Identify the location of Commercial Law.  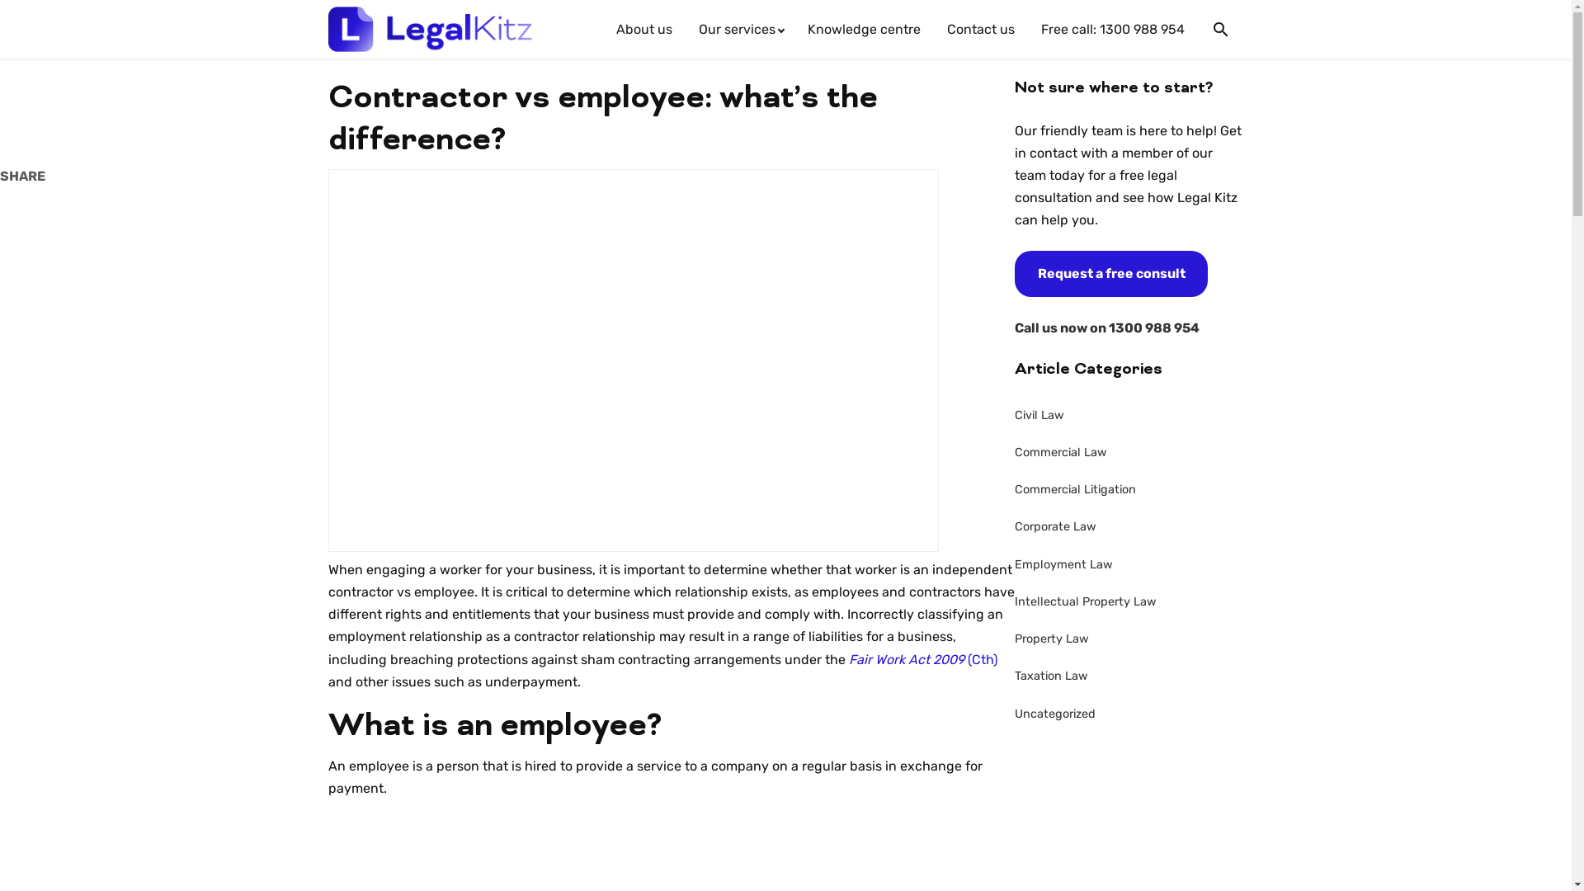
(1129, 453).